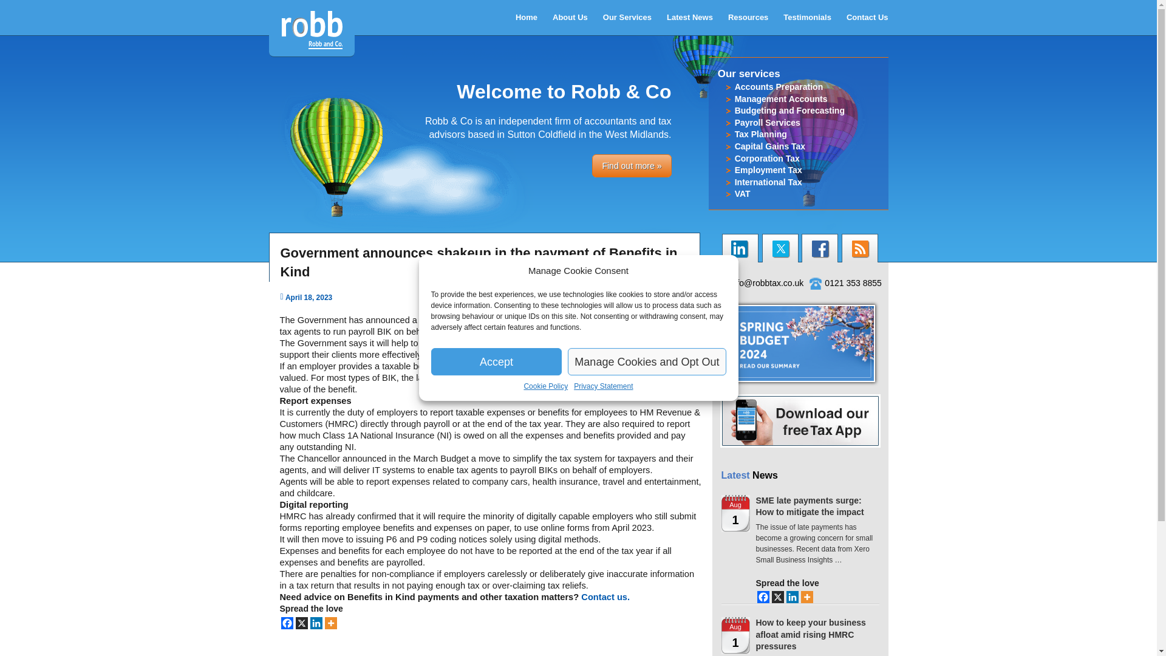  I want to click on Manage Cookies and Opt Out, so click(646, 361).